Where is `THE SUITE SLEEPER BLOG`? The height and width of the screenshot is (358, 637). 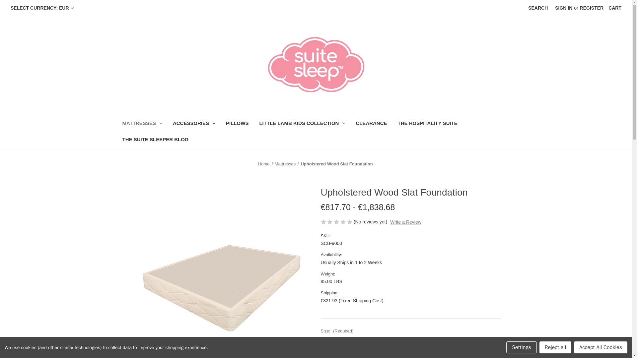 THE SUITE SLEEPER BLOG is located at coordinates (155, 140).